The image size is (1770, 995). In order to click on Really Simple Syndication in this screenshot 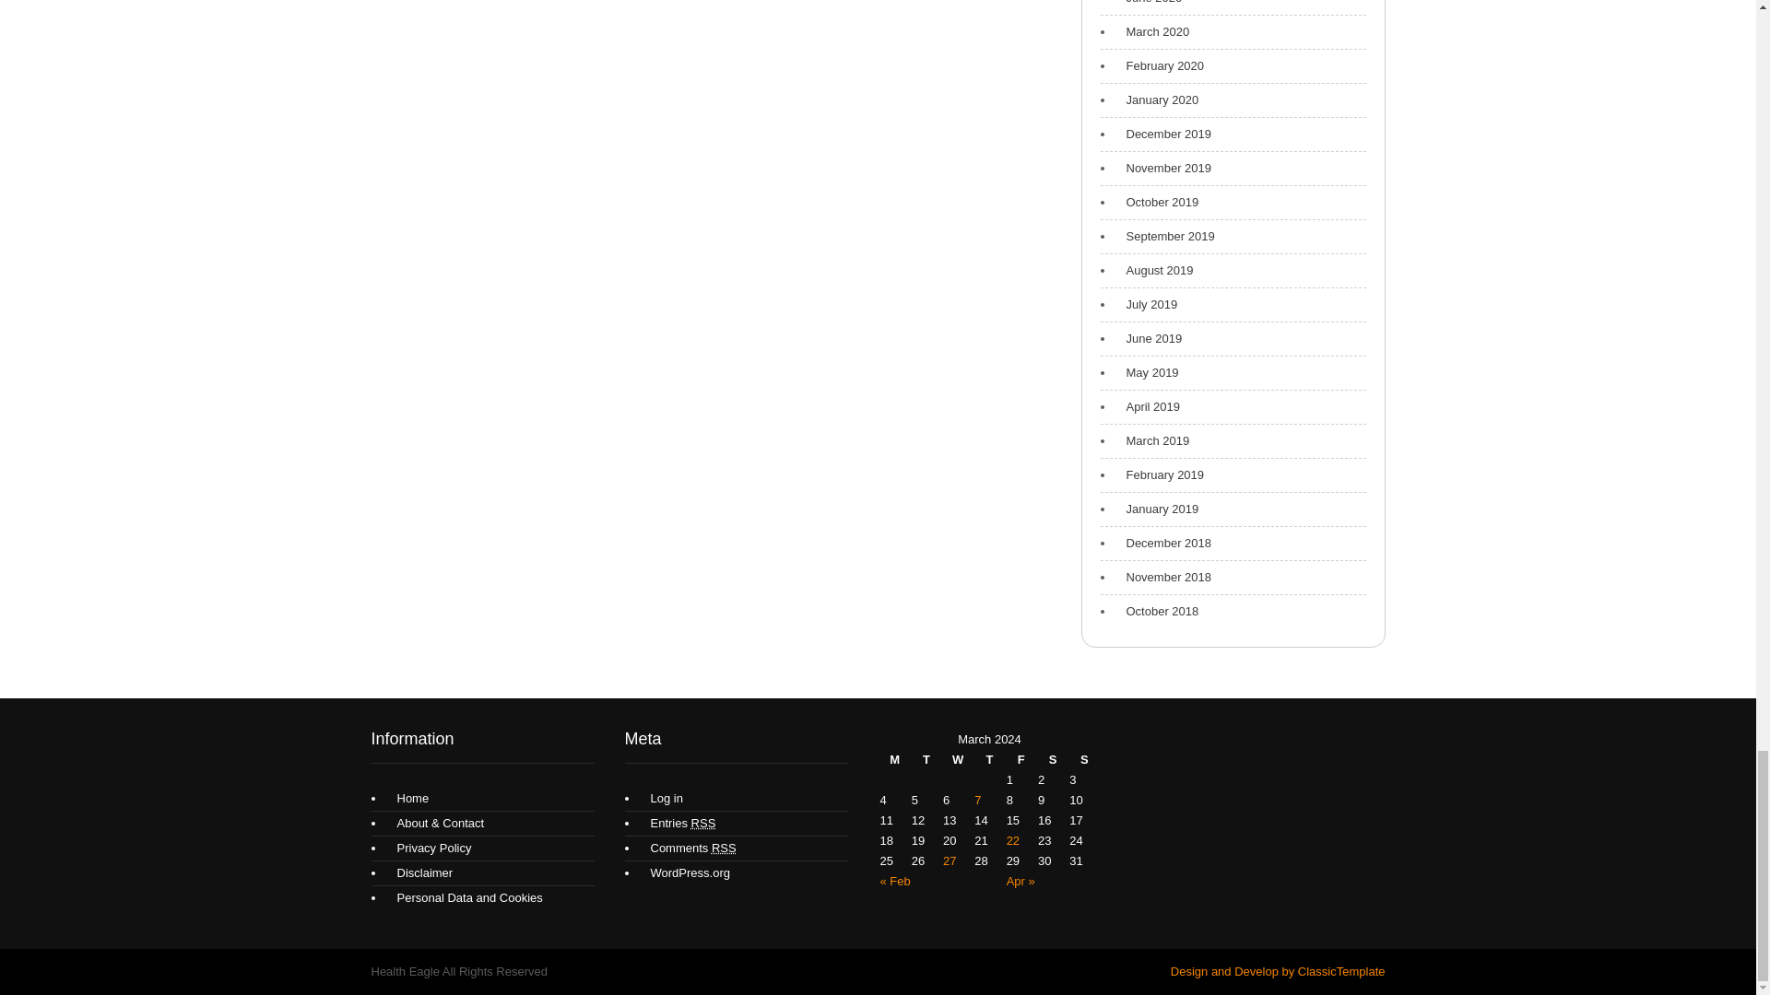, I will do `click(704, 822)`.